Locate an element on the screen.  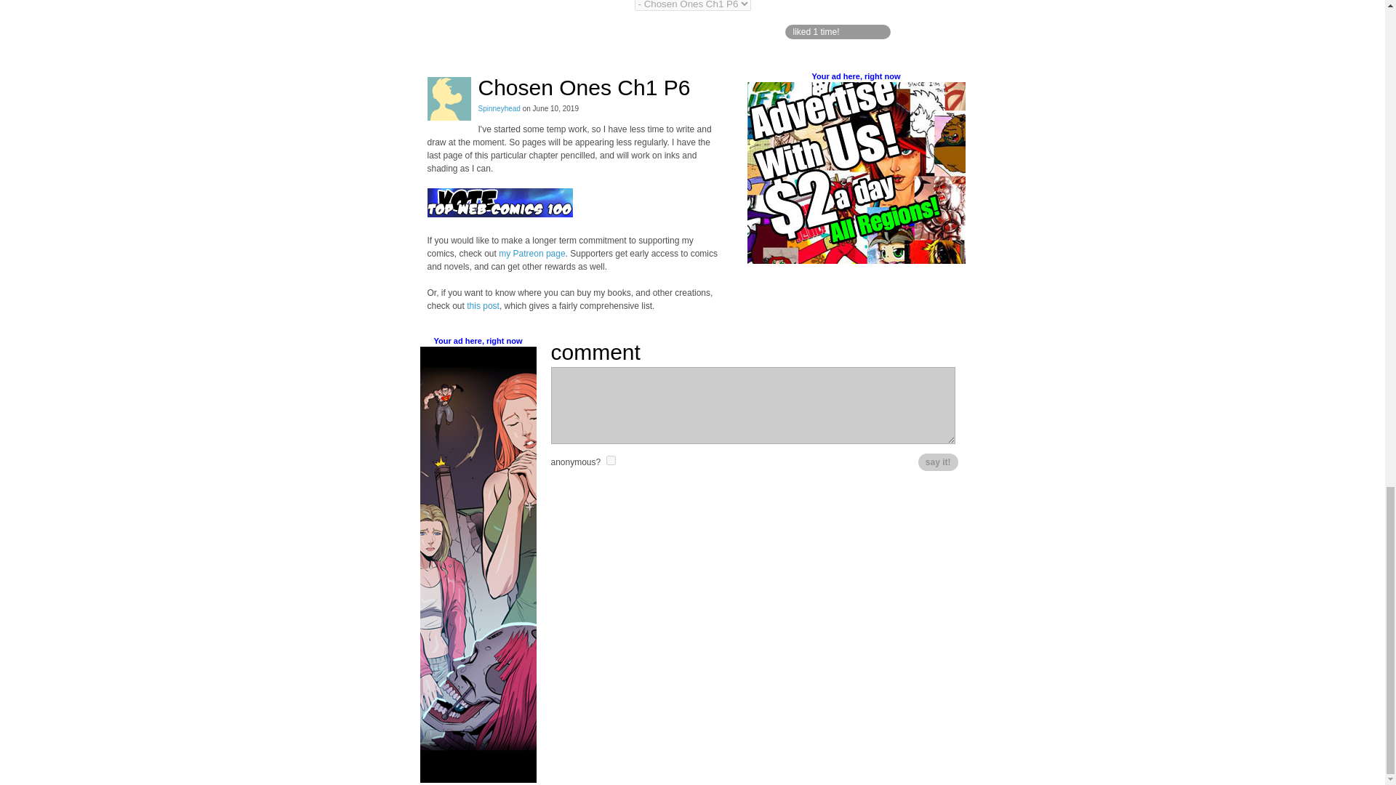
Your ad here, right now is located at coordinates (477, 341).